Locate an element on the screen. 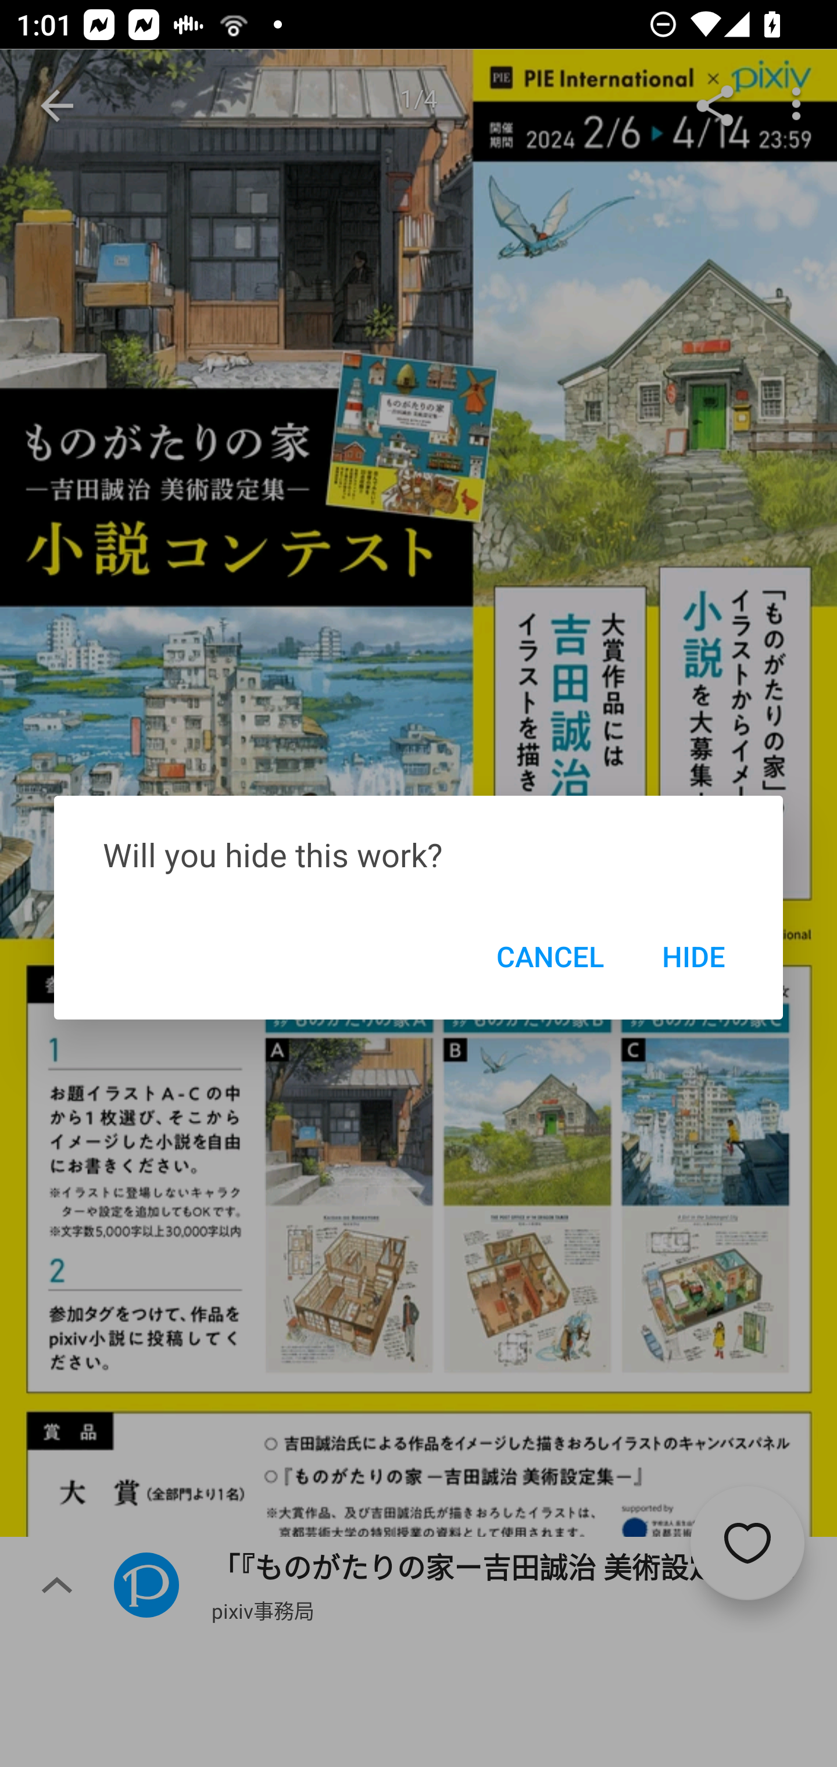 Image resolution: width=837 pixels, height=1767 pixels. HIDE is located at coordinates (693, 956).